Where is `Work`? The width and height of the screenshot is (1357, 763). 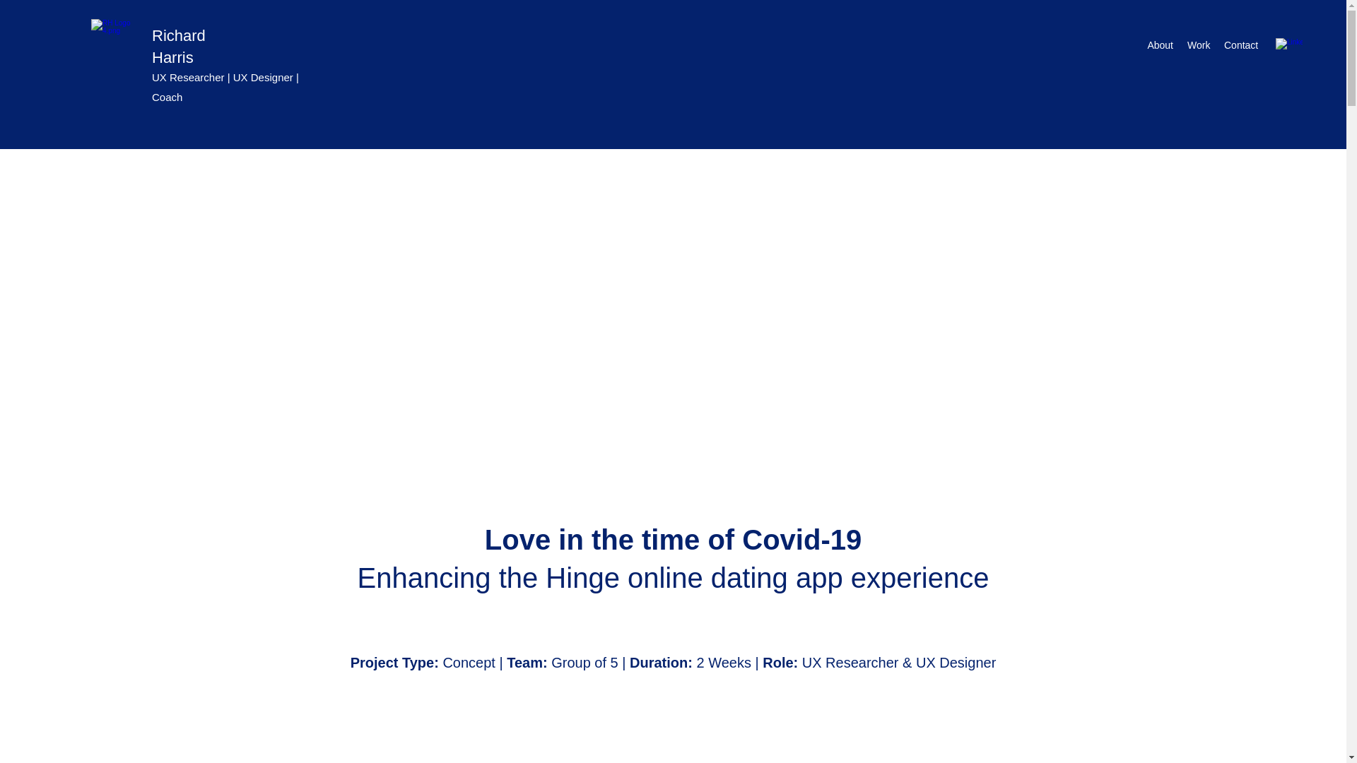
Work is located at coordinates (1199, 45).